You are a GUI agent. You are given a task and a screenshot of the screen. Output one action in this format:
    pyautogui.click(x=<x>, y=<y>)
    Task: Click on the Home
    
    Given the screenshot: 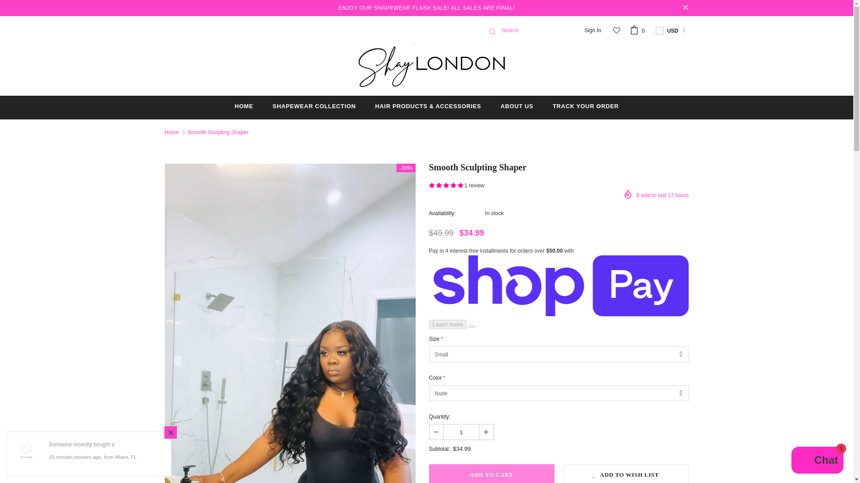 What is the action you would take?
    pyautogui.click(x=172, y=132)
    